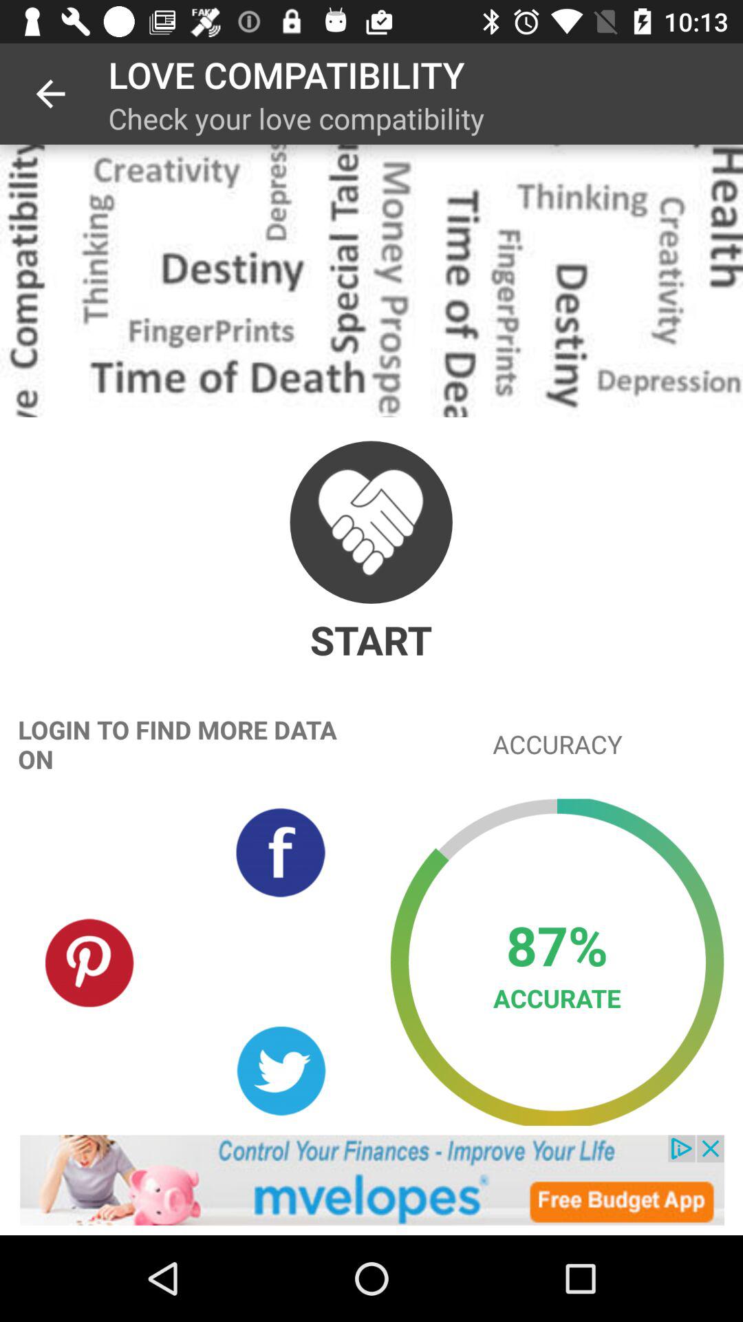  I want to click on share on twitter, so click(281, 1071).